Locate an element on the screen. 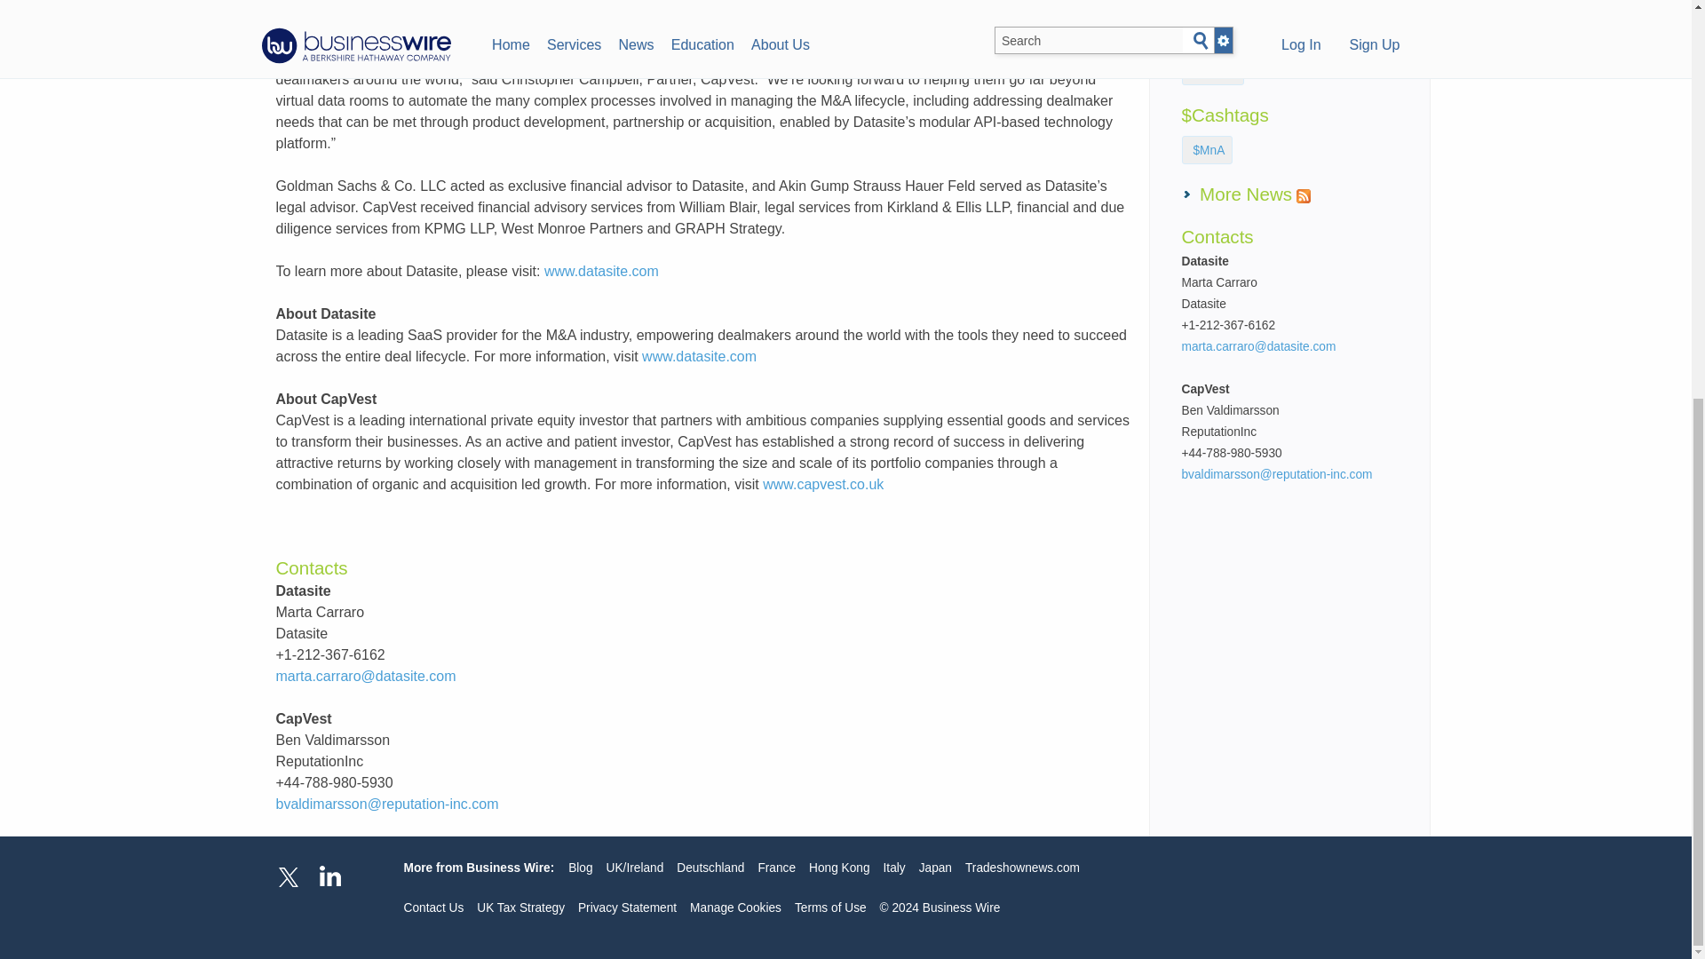 This screenshot has height=959, width=1705. www.capvest.co.uk is located at coordinates (822, 484).